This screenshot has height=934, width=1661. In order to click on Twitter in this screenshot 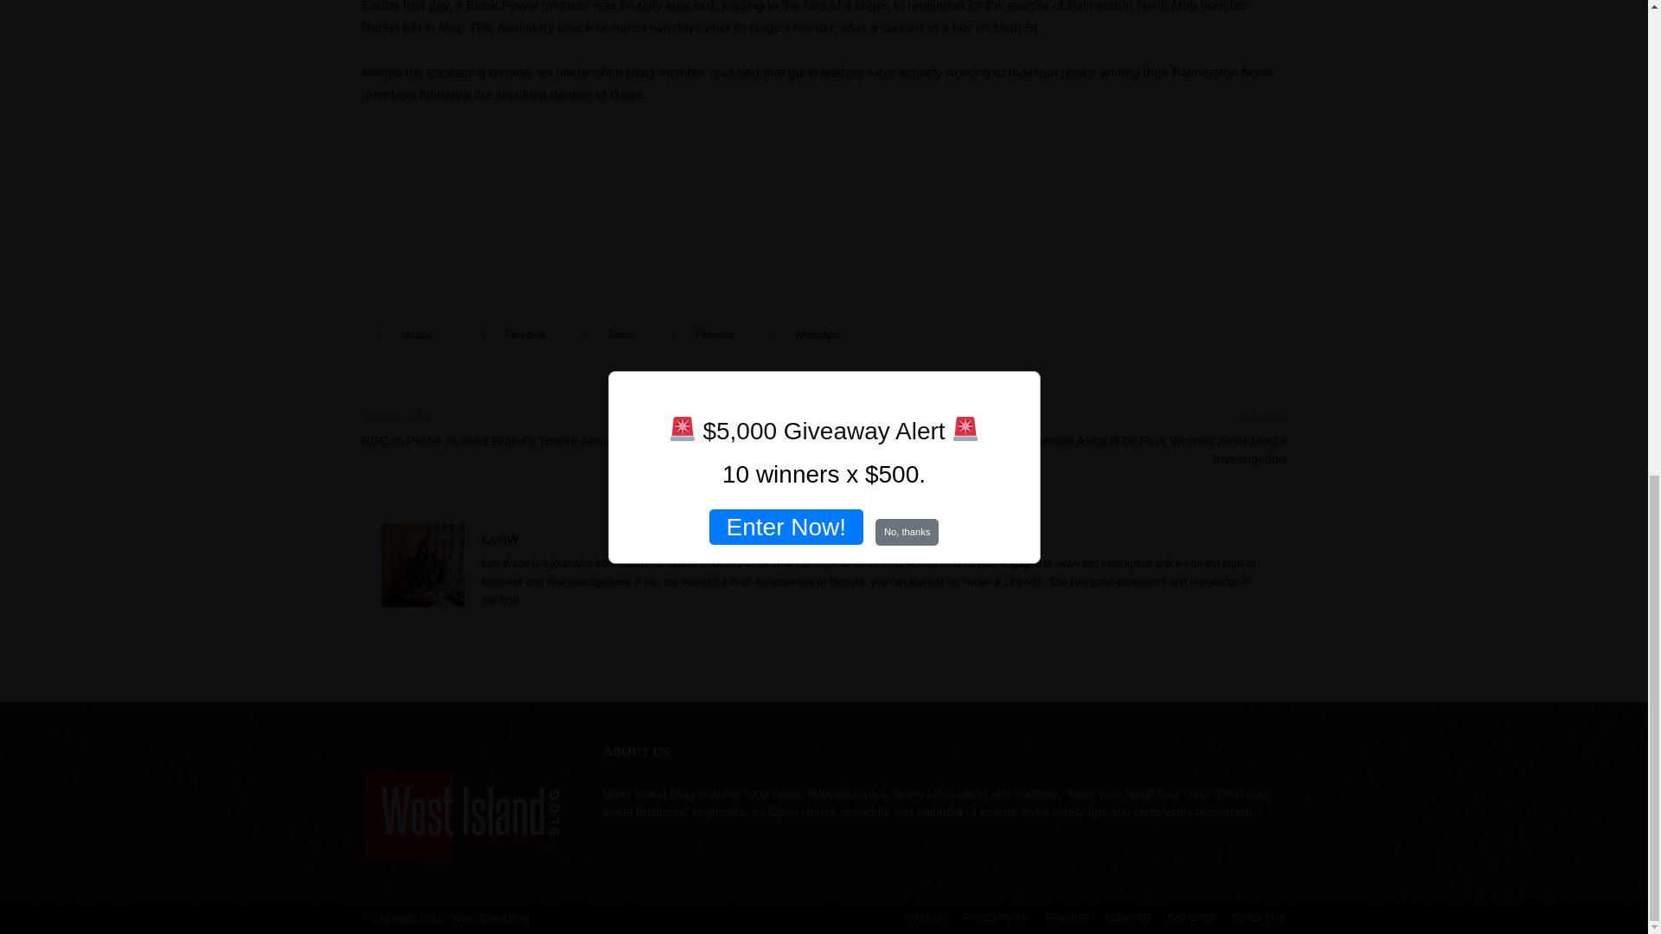, I will do `click(609, 335)`.